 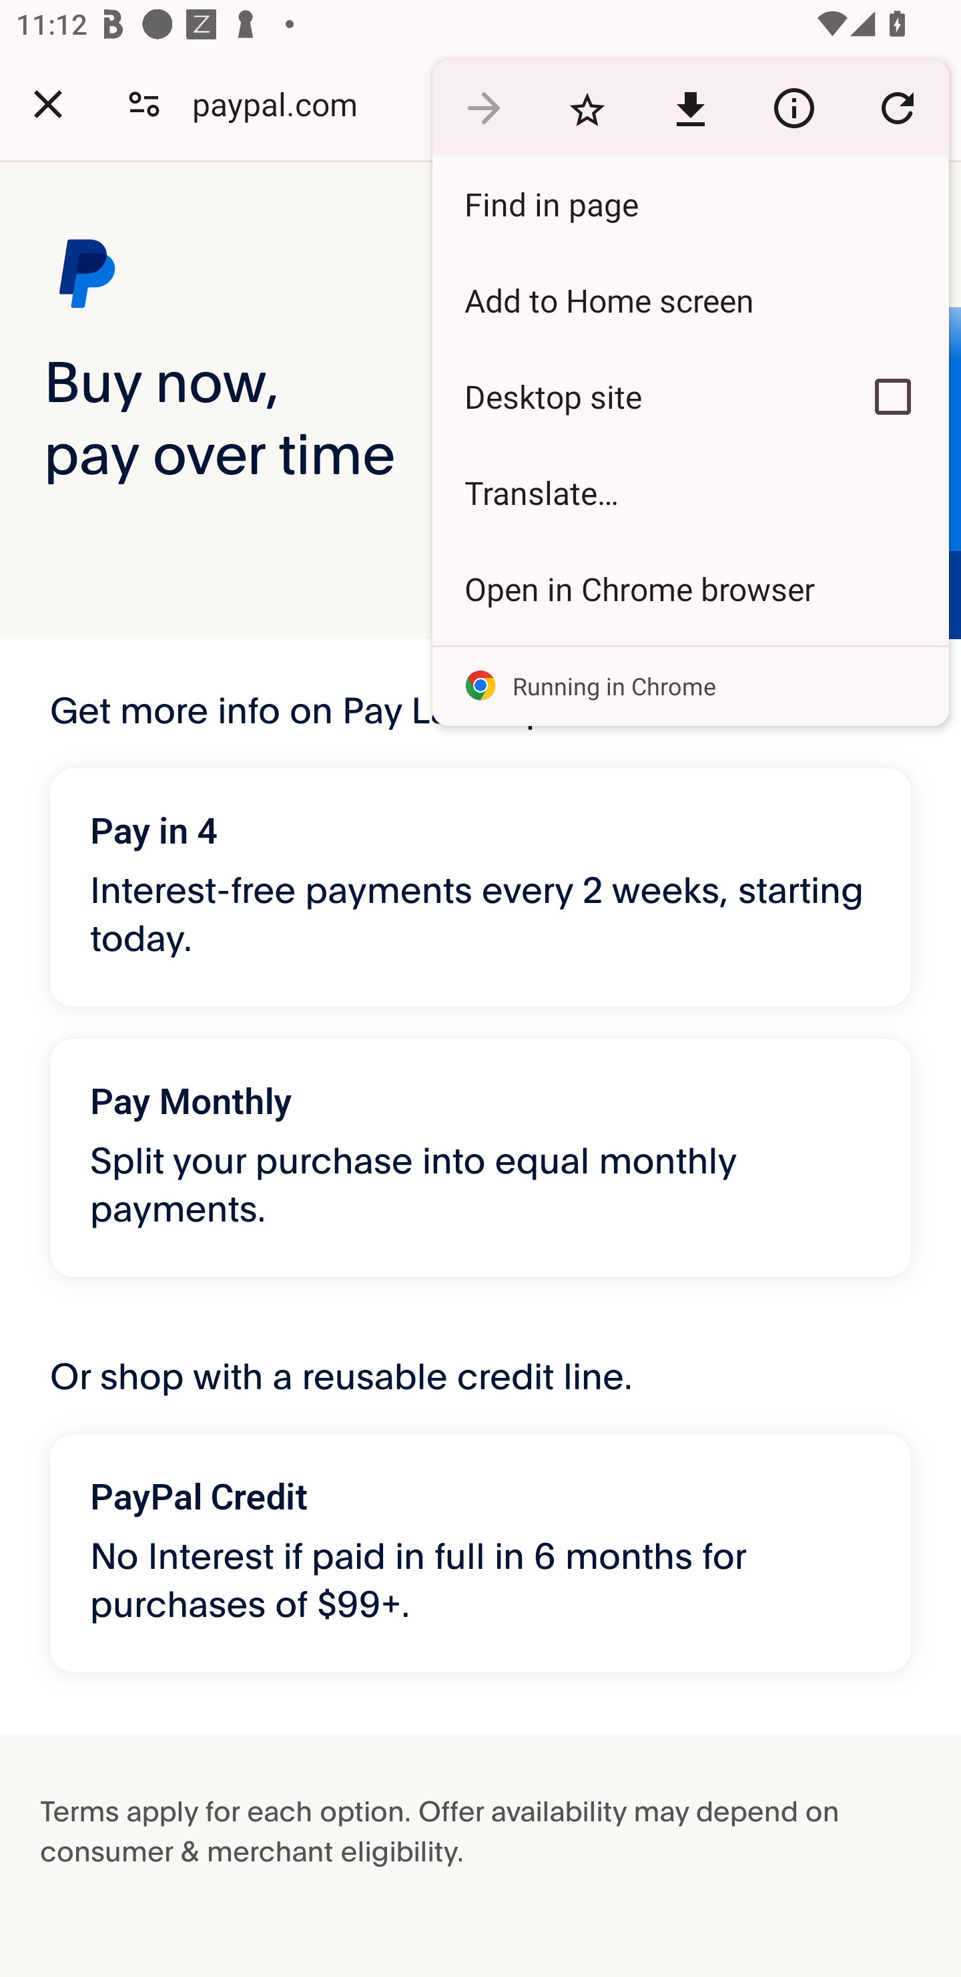 I want to click on Download this page, so click(x=690, y=107).